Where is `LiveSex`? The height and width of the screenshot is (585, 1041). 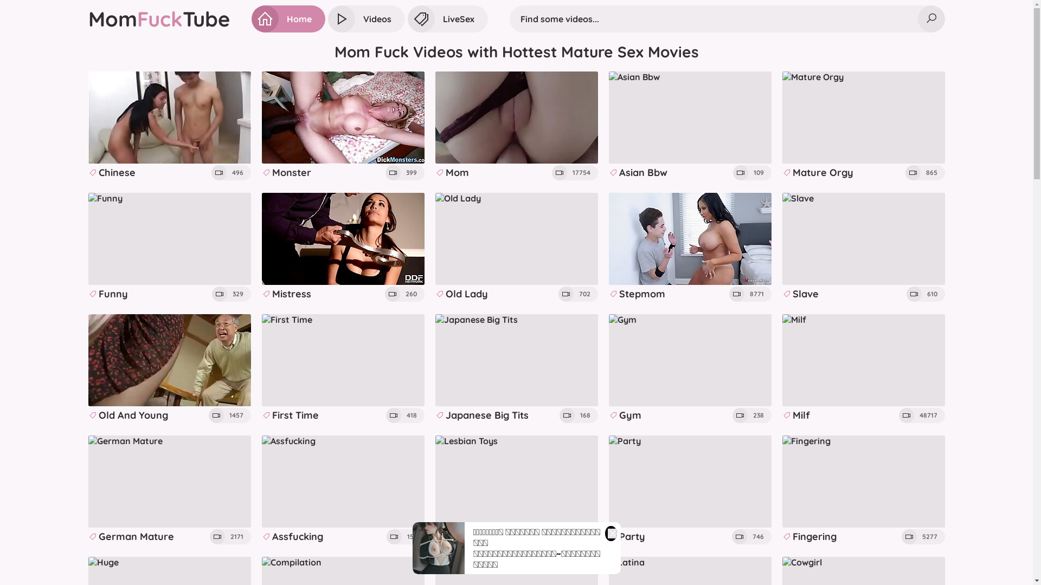 LiveSex is located at coordinates (448, 19).